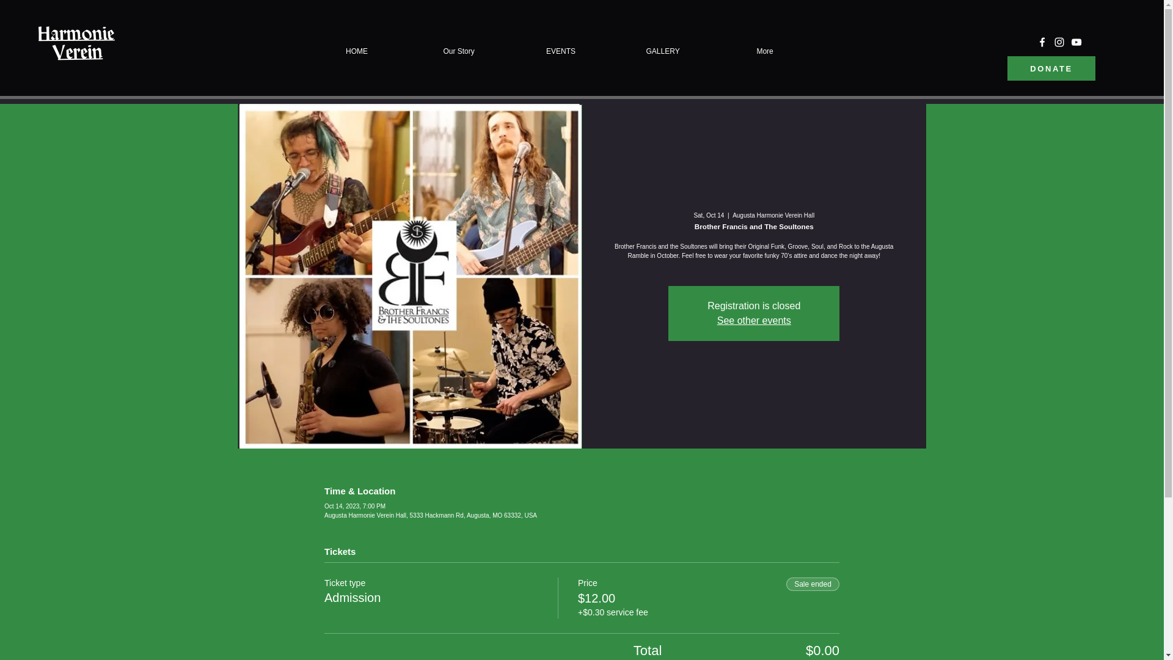 The width and height of the screenshot is (1173, 660). What do you see at coordinates (459, 51) in the screenshot?
I see `Our Story` at bounding box center [459, 51].